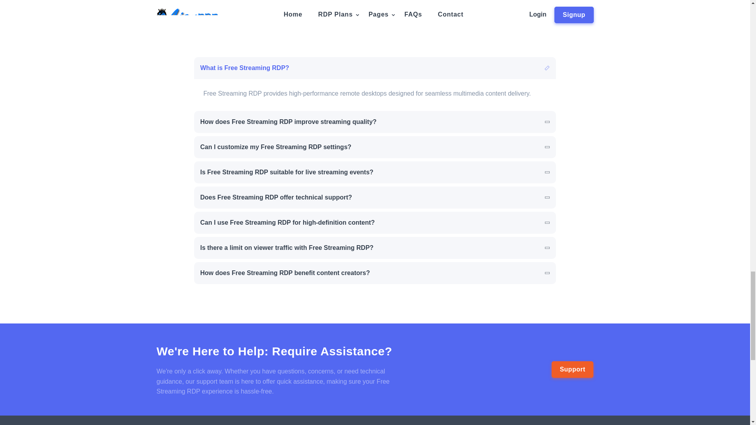 This screenshot has width=756, height=425. What do you see at coordinates (374, 223) in the screenshot?
I see `Can I use Free Streaming RDP for high-definition content?` at bounding box center [374, 223].